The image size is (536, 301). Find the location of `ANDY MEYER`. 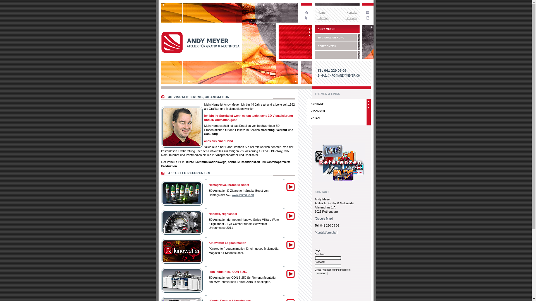

ANDY MEYER is located at coordinates (337, 29).